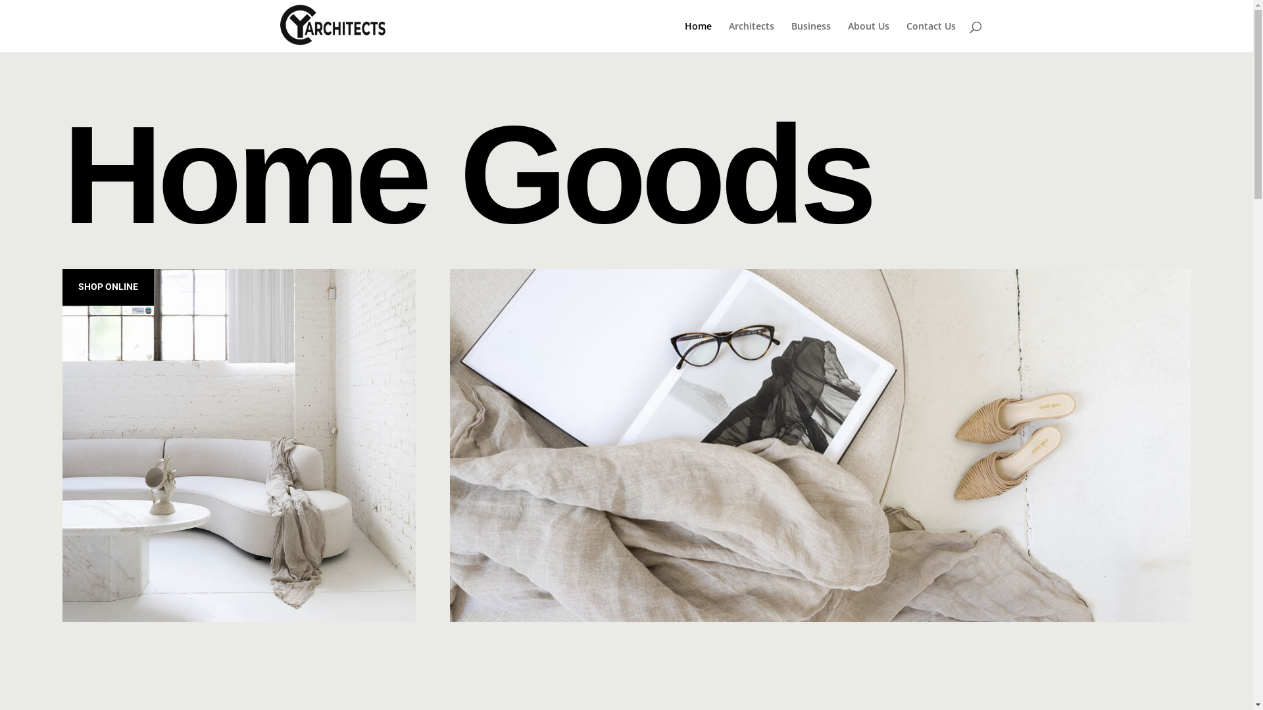 Image resolution: width=1263 pixels, height=710 pixels. Describe the element at coordinates (239, 446) in the screenshot. I see `home-goods-8` at that location.